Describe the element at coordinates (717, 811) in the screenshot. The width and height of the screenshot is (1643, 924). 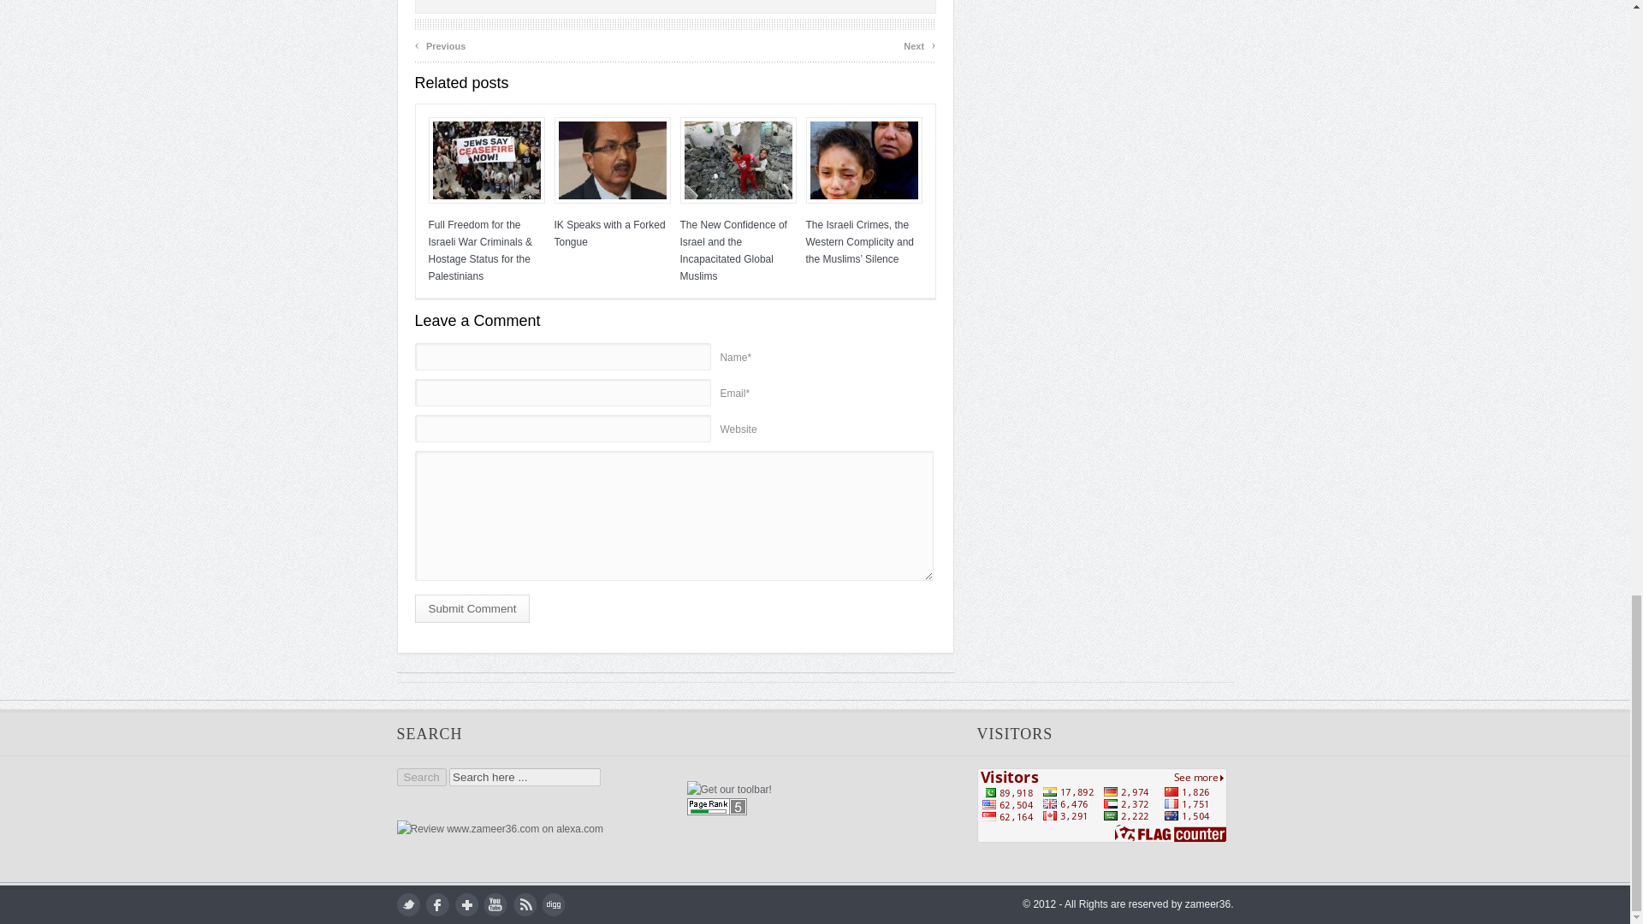
I see `PageRank Checking Icon` at that location.